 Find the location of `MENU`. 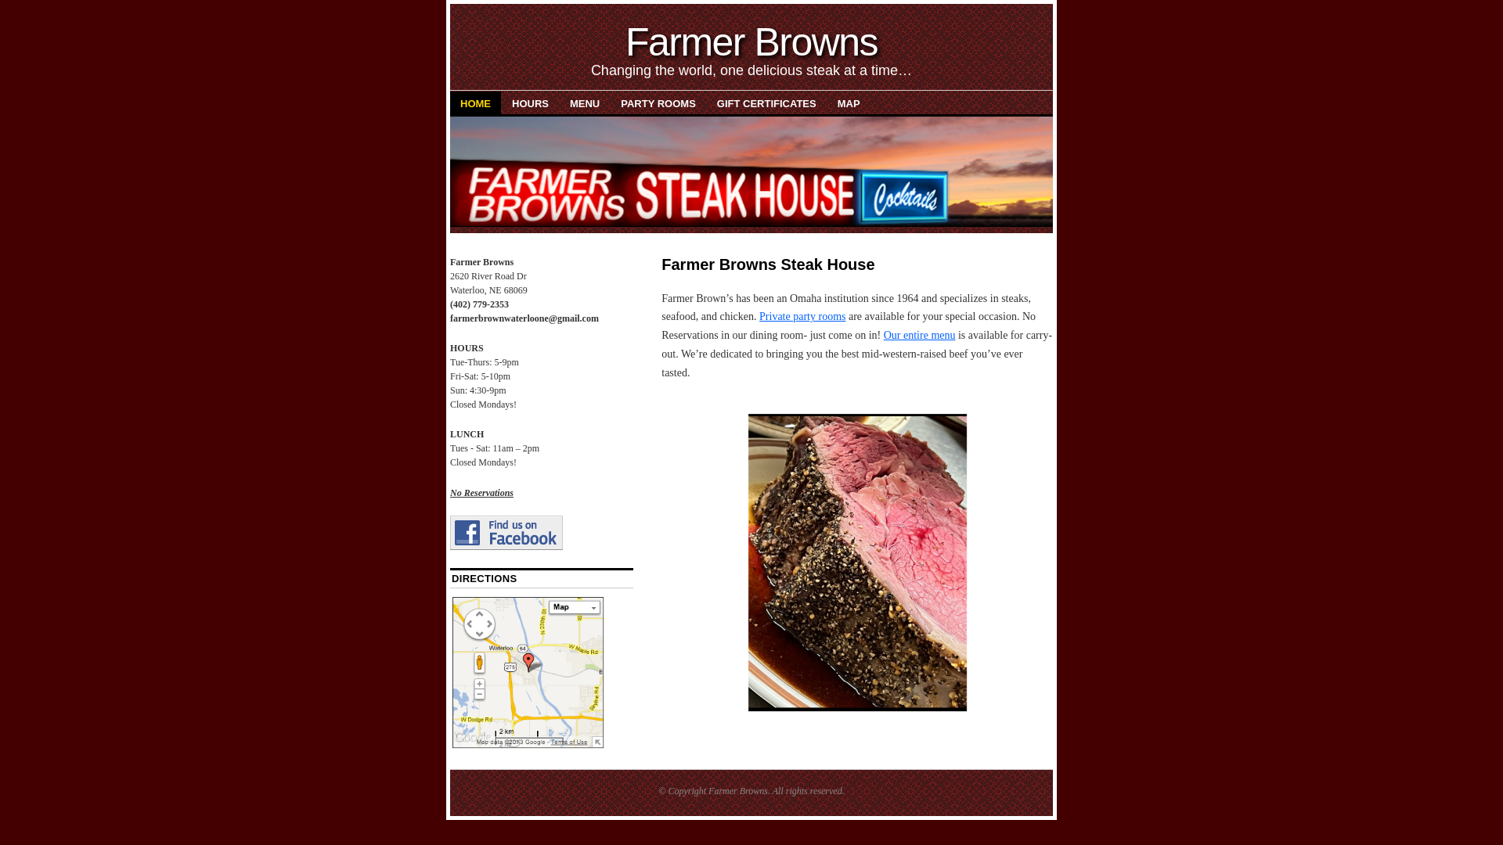

MENU is located at coordinates (584, 102).